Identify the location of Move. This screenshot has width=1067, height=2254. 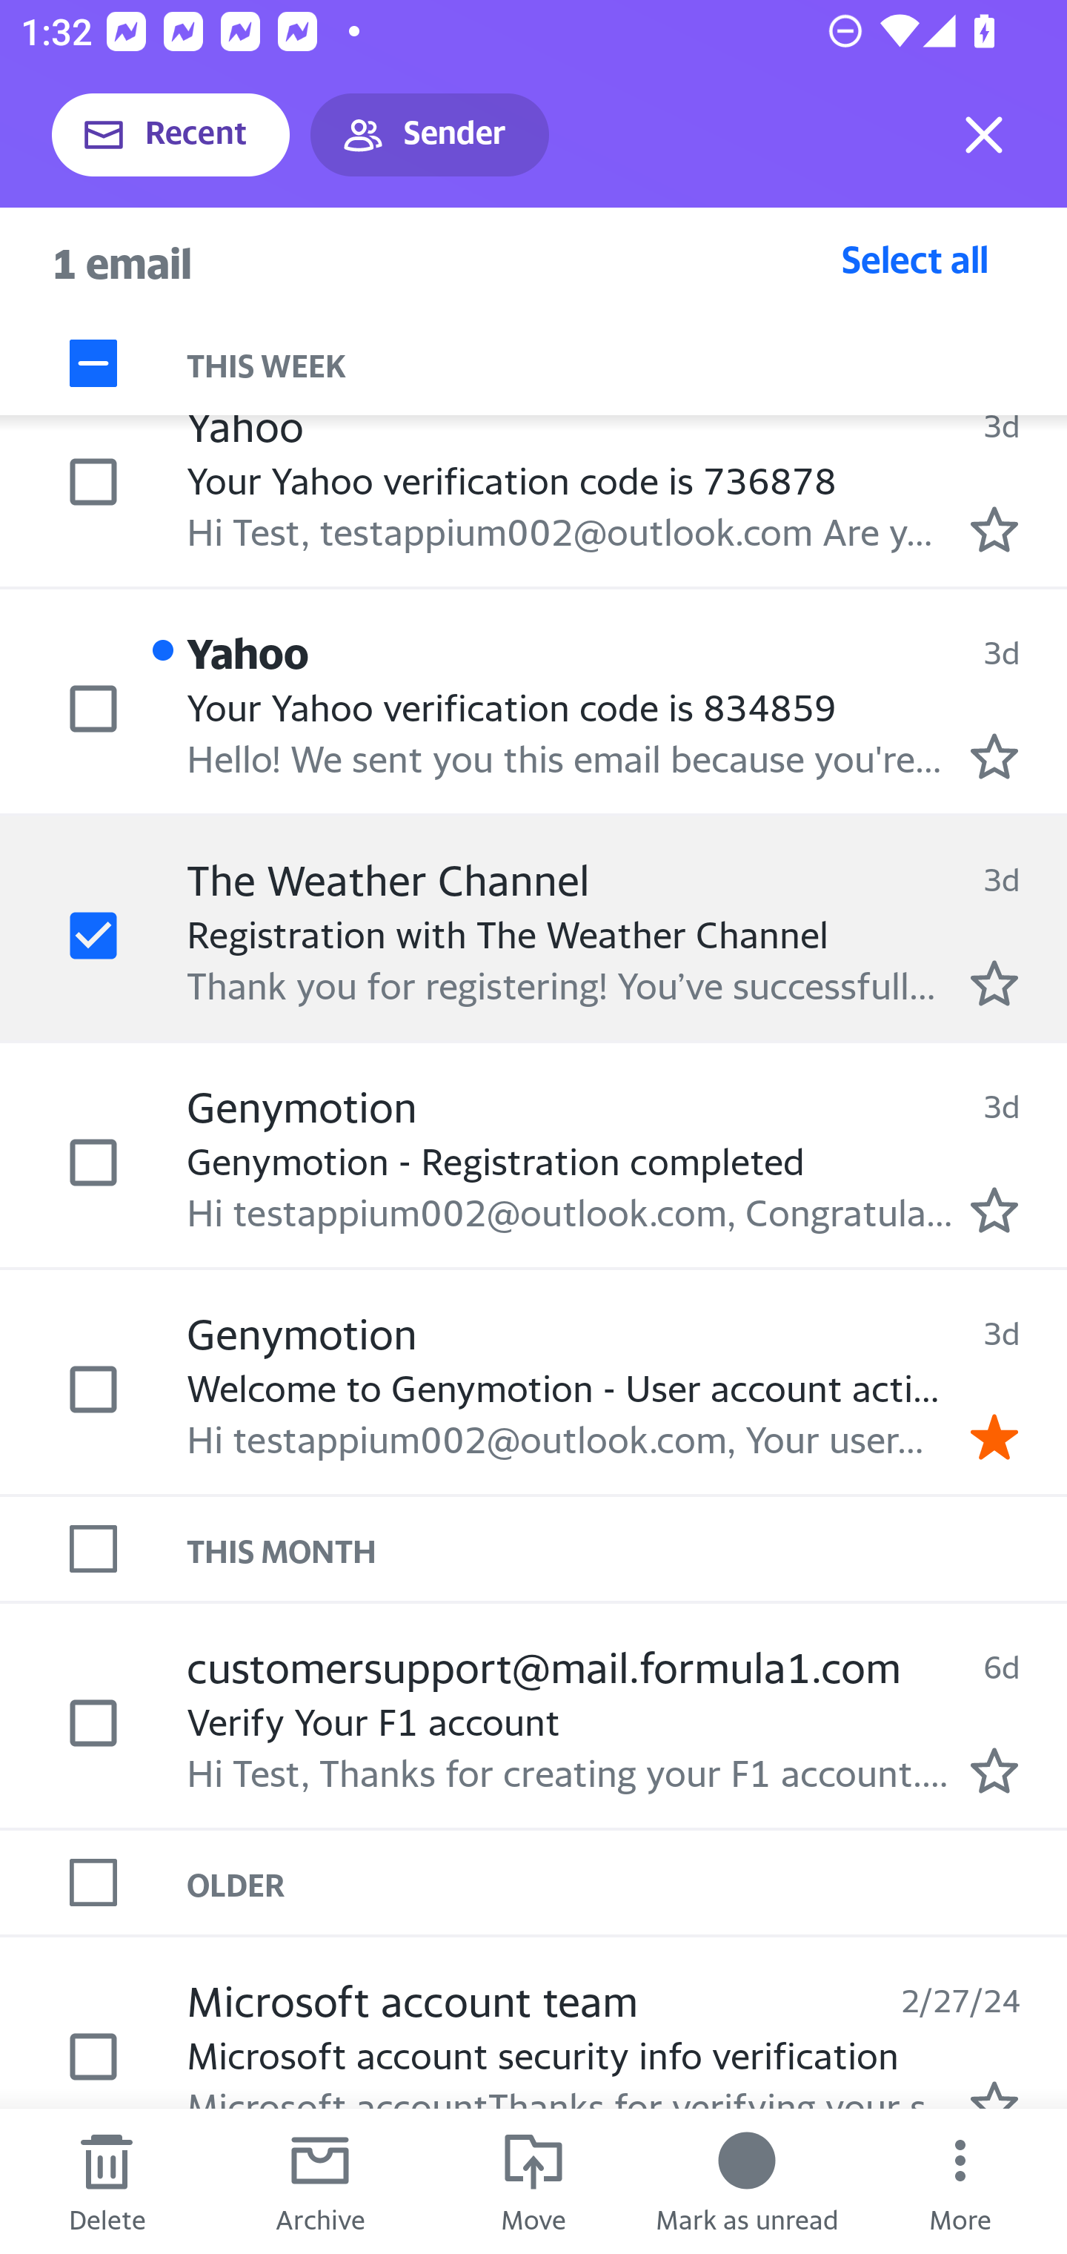
(533, 2181).